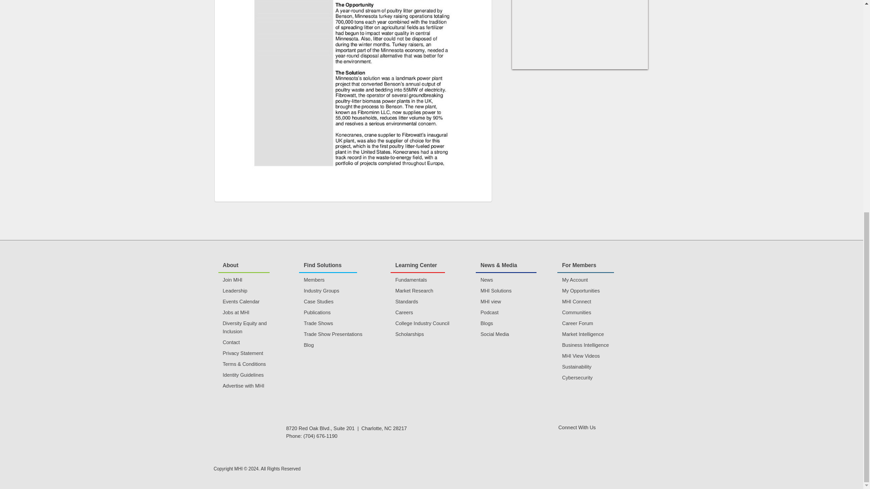  Describe the element at coordinates (511, 312) in the screenshot. I see `Podcast` at that location.